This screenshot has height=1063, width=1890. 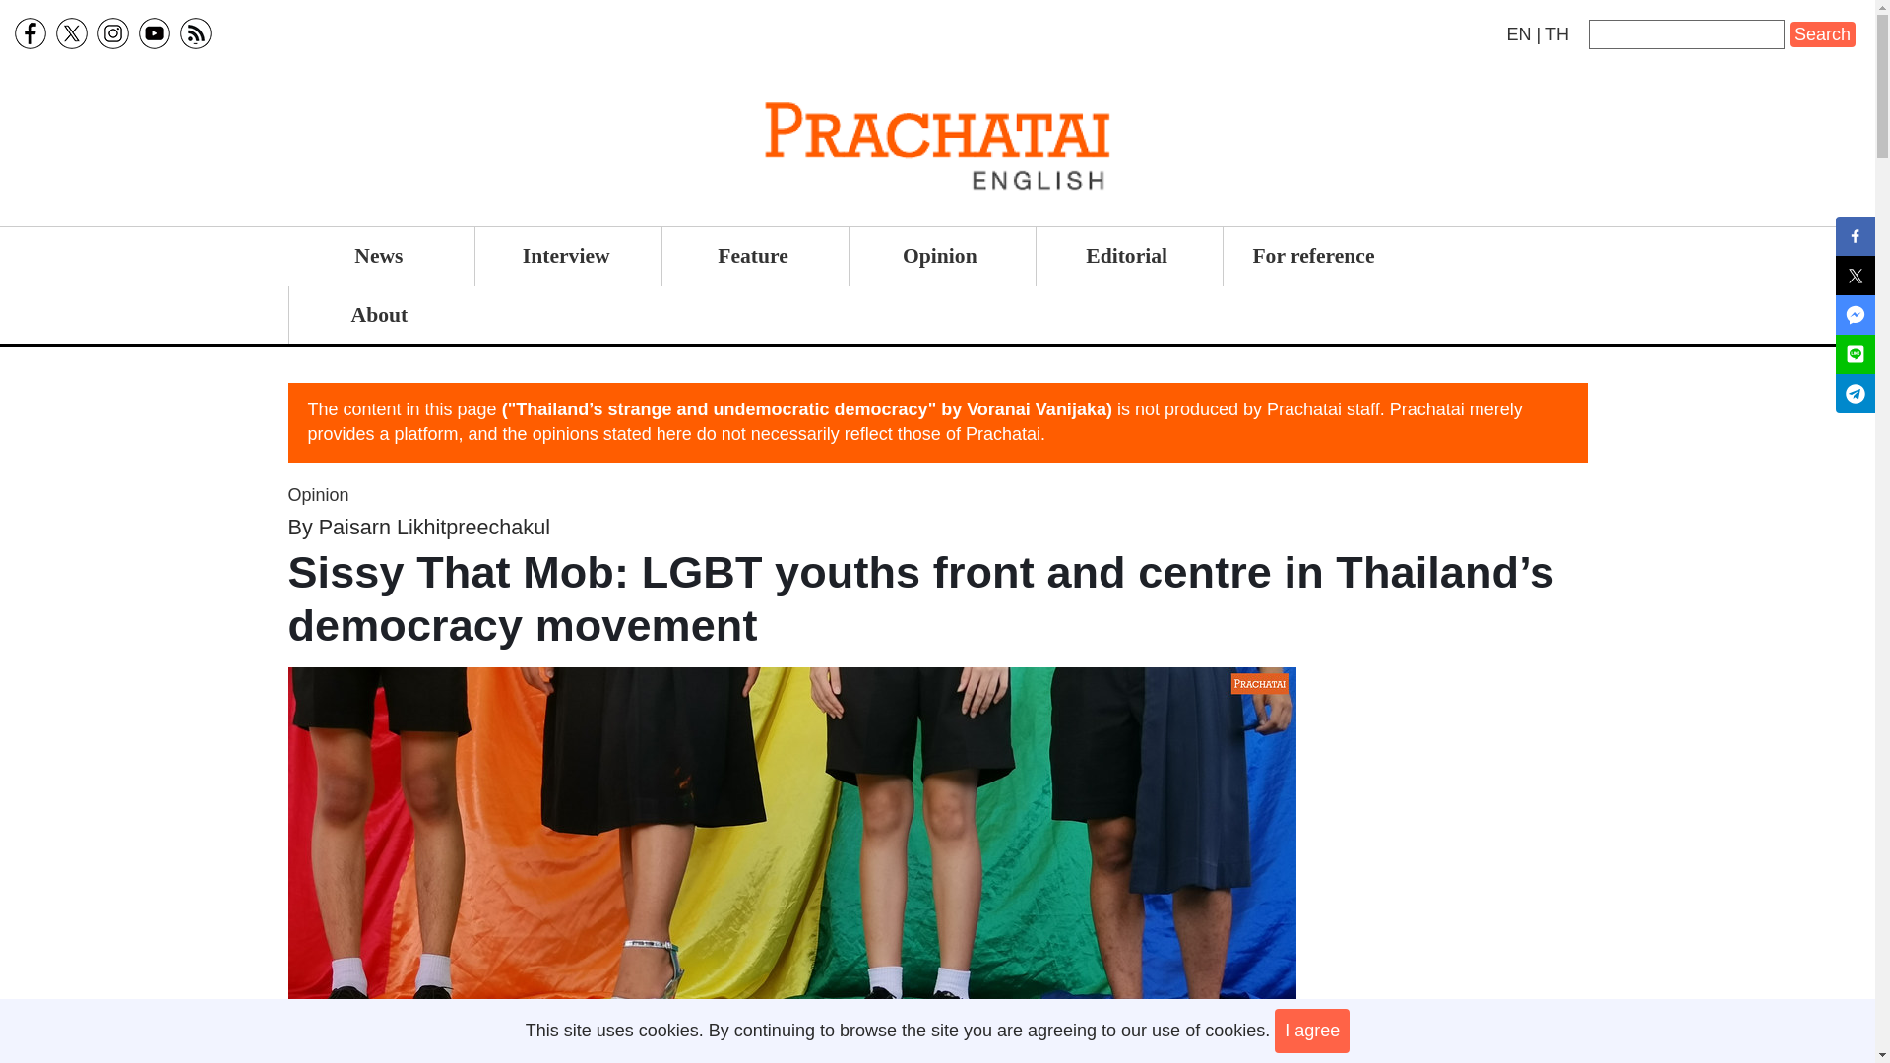 What do you see at coordinates (1518, 33) in the screenshot?
I see `Prachatai English` at bounding box center [1518, 33].